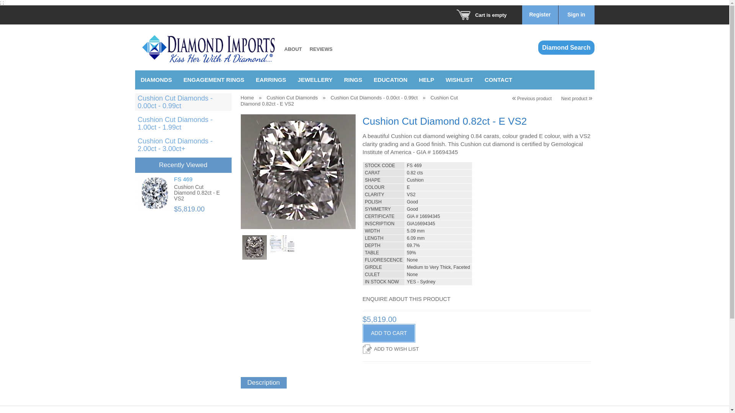 This screenshot has width=735, height=413. I want to click on Sign in, so click(577, 15).